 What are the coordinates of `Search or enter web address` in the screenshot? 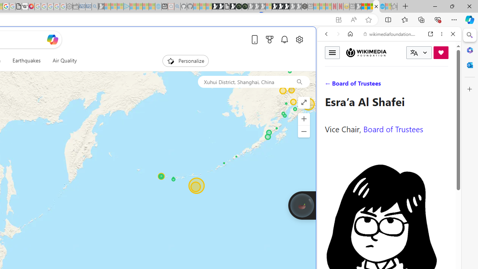 It's located at (128, 72).